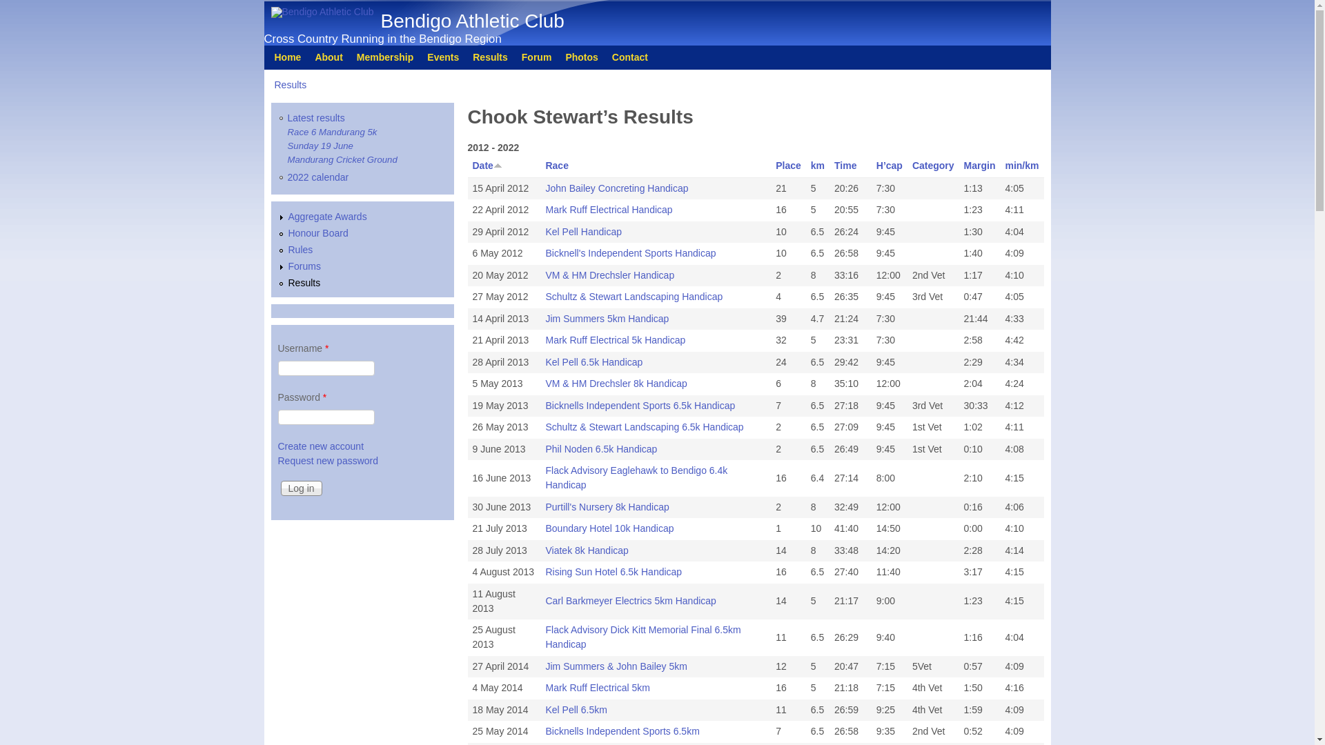 The height and width of the screenshot is (745, 1325). Describe the element at coordinates (581, 57) in the screenshot. I see `Photos` at that location.